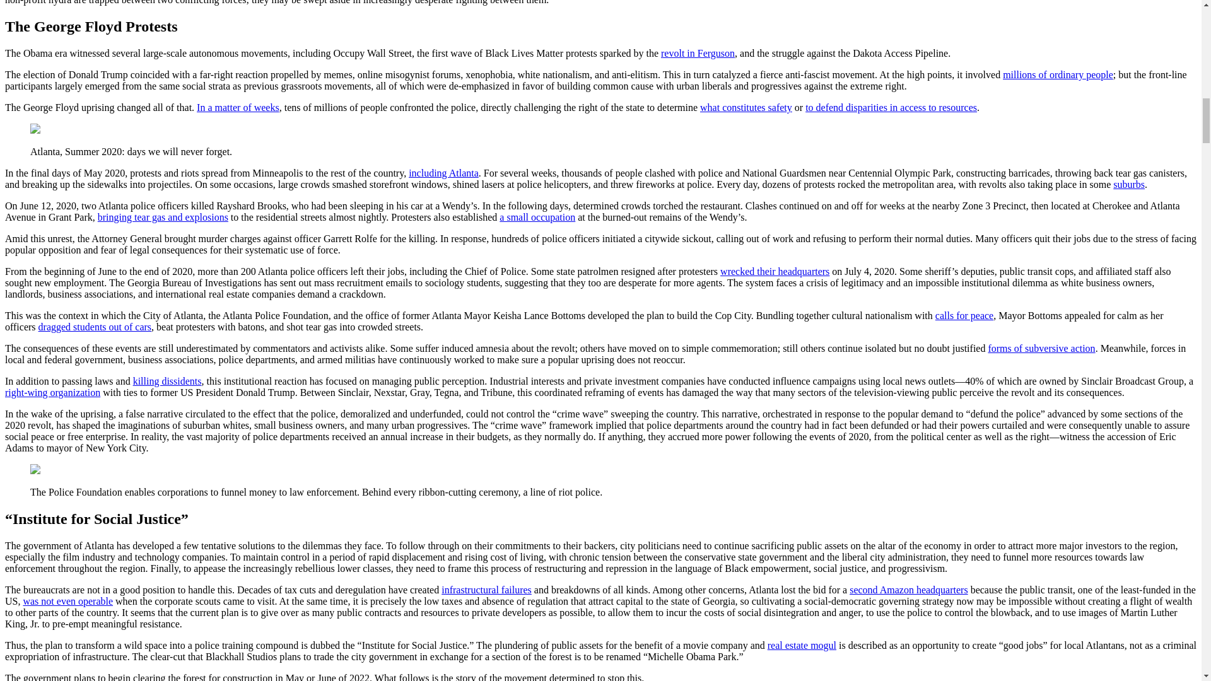  What do you see at coordinates (443, 173) in the screenshot?
I see `including Atlanta` at bounding box center [443, 173].